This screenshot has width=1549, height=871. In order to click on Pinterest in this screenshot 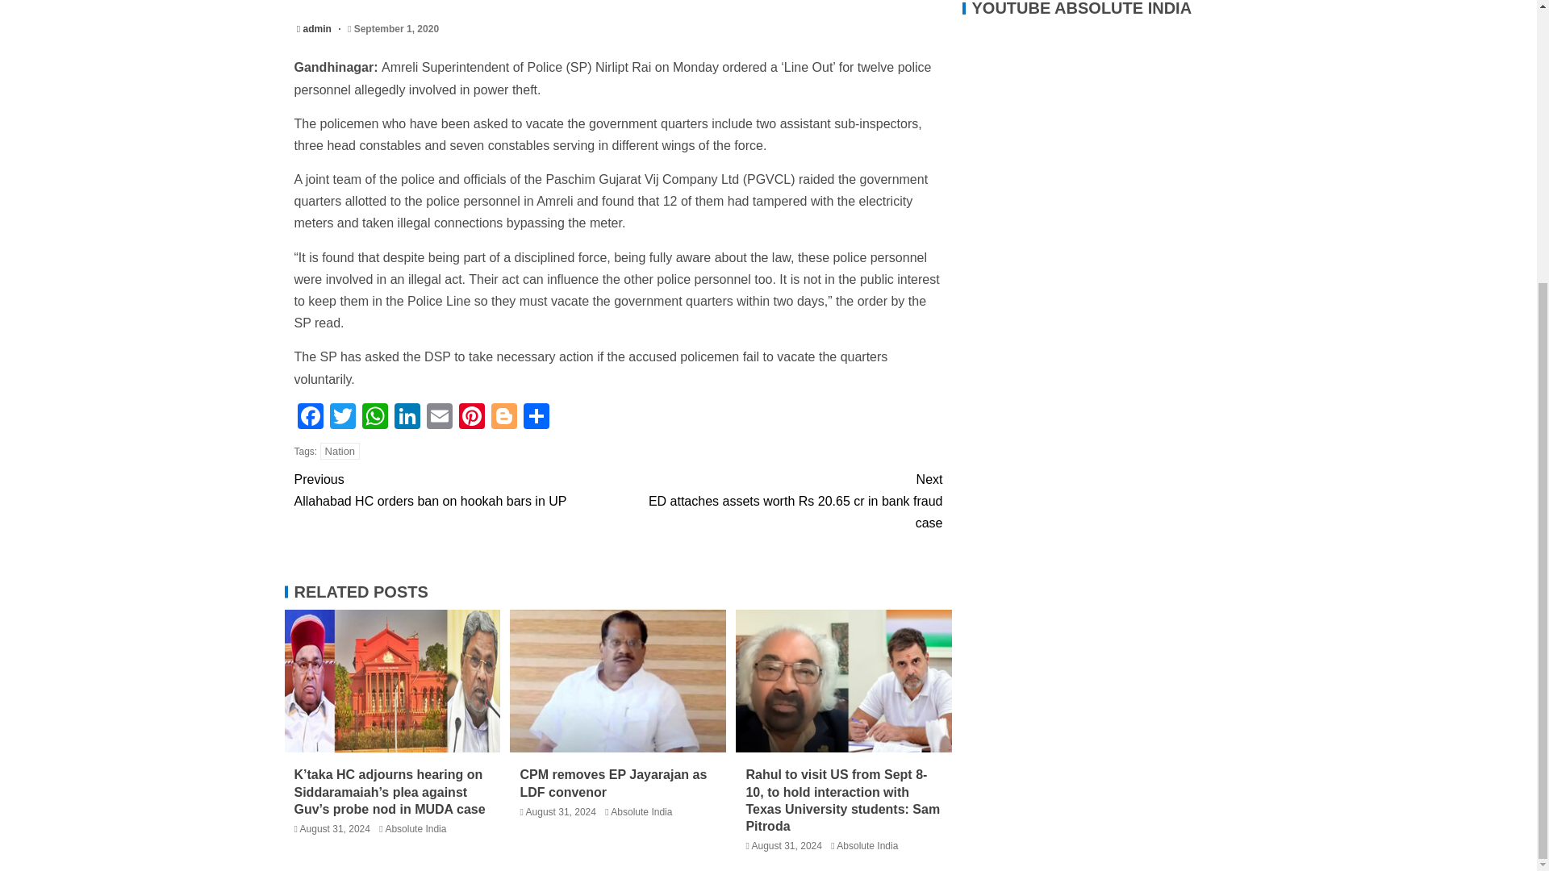, I will do `click(471, 418)`.